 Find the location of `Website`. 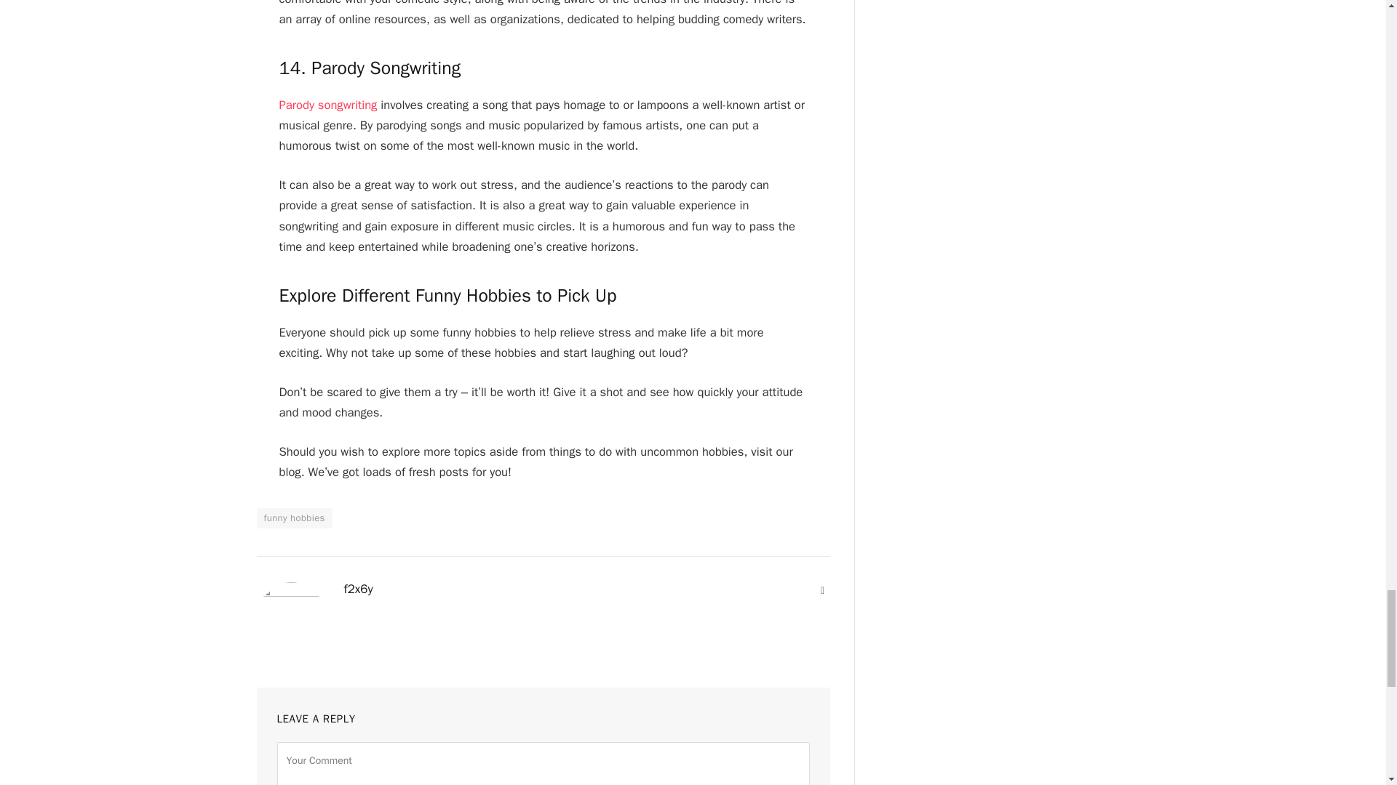

Website is located at coordinates (822, 590).